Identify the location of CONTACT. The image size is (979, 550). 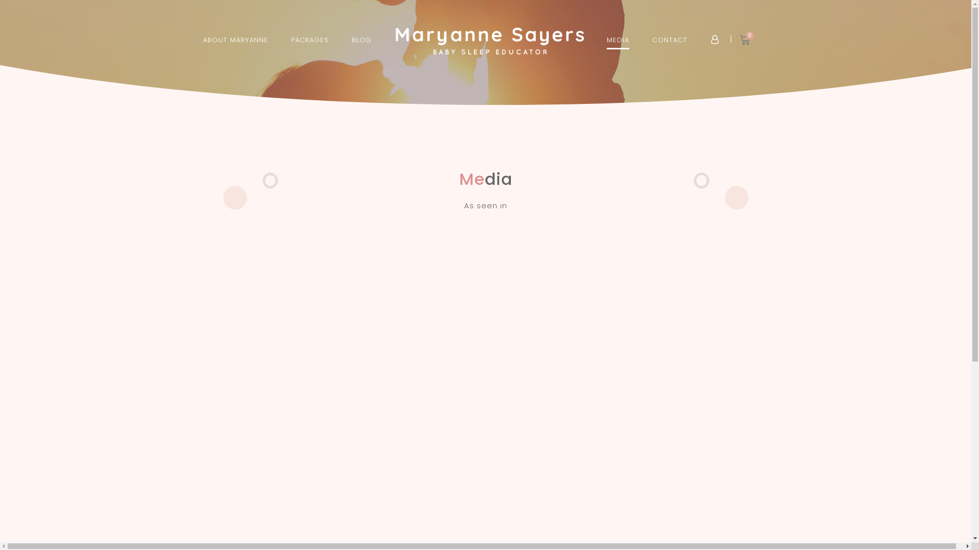
(670, 40).